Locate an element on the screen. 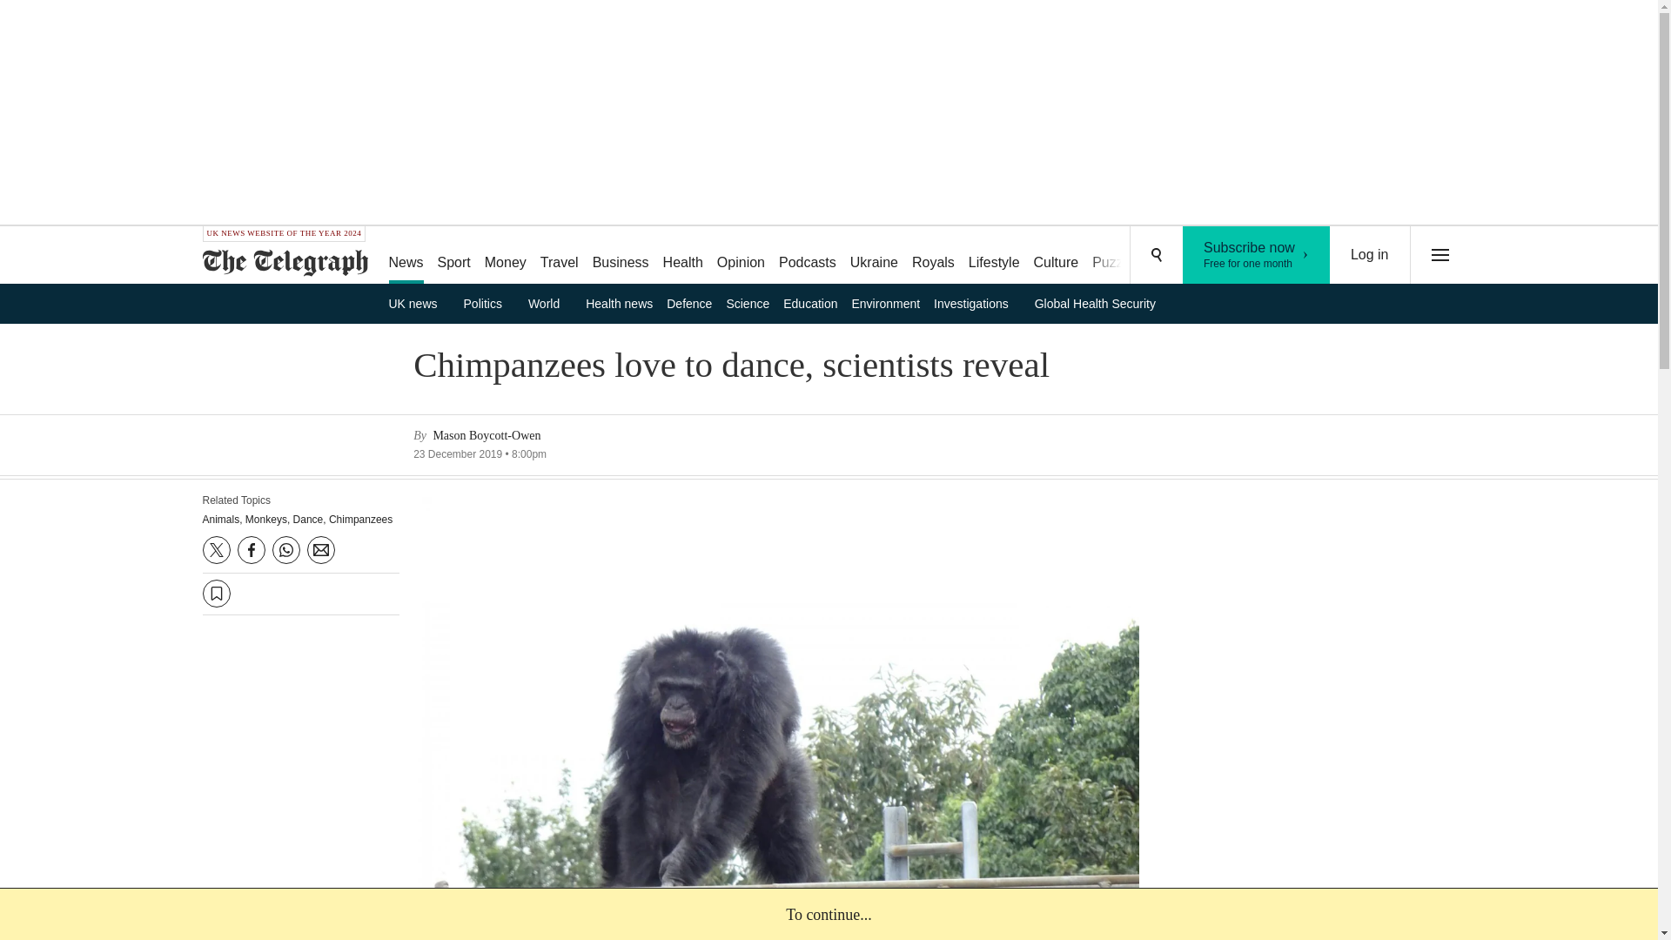 The width and height of the screenshot is (1671, 940). Puzzles is located at coordinates (621, 256).